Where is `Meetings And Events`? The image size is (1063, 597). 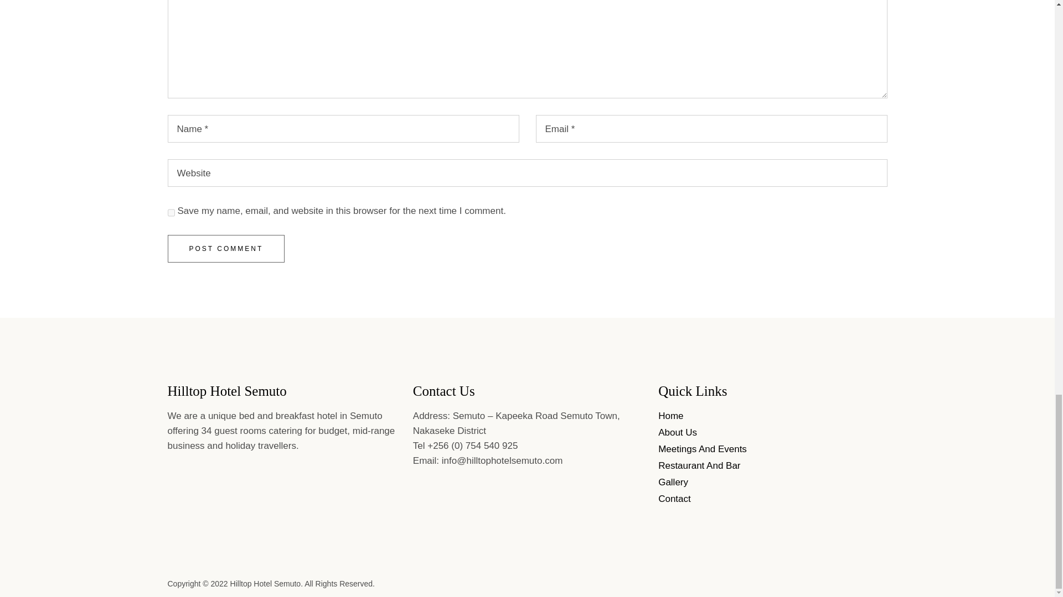 Meetings And Events is located at coordinates (702, 449).